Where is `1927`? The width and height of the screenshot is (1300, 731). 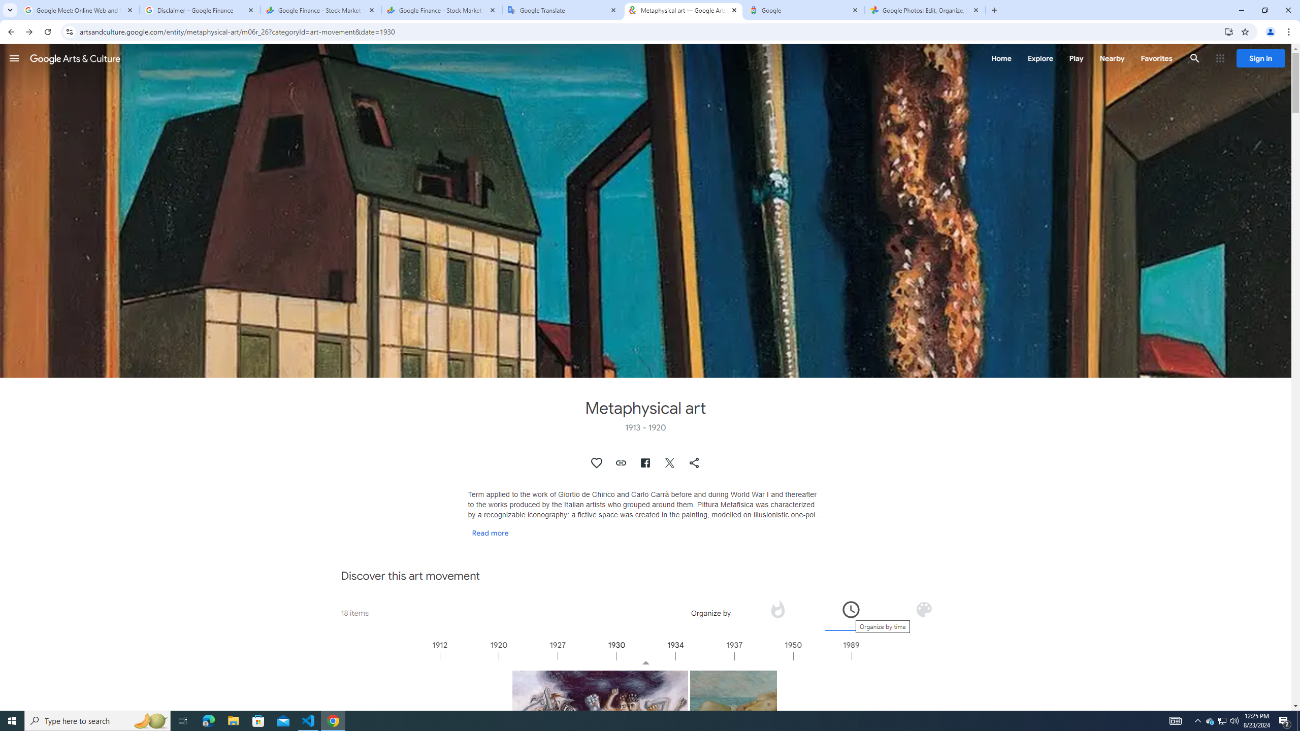
1927 is located at coordinates (587, 656).